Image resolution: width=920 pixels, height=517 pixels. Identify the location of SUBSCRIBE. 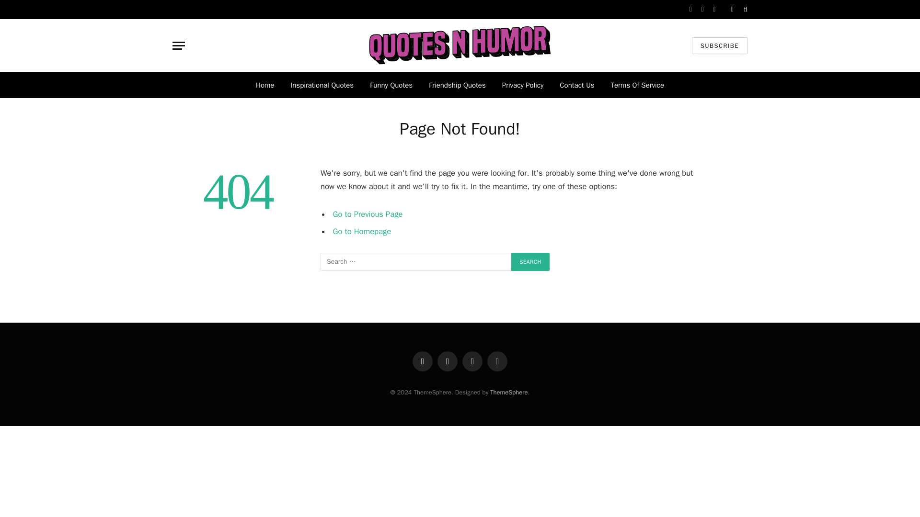
(719, 45).